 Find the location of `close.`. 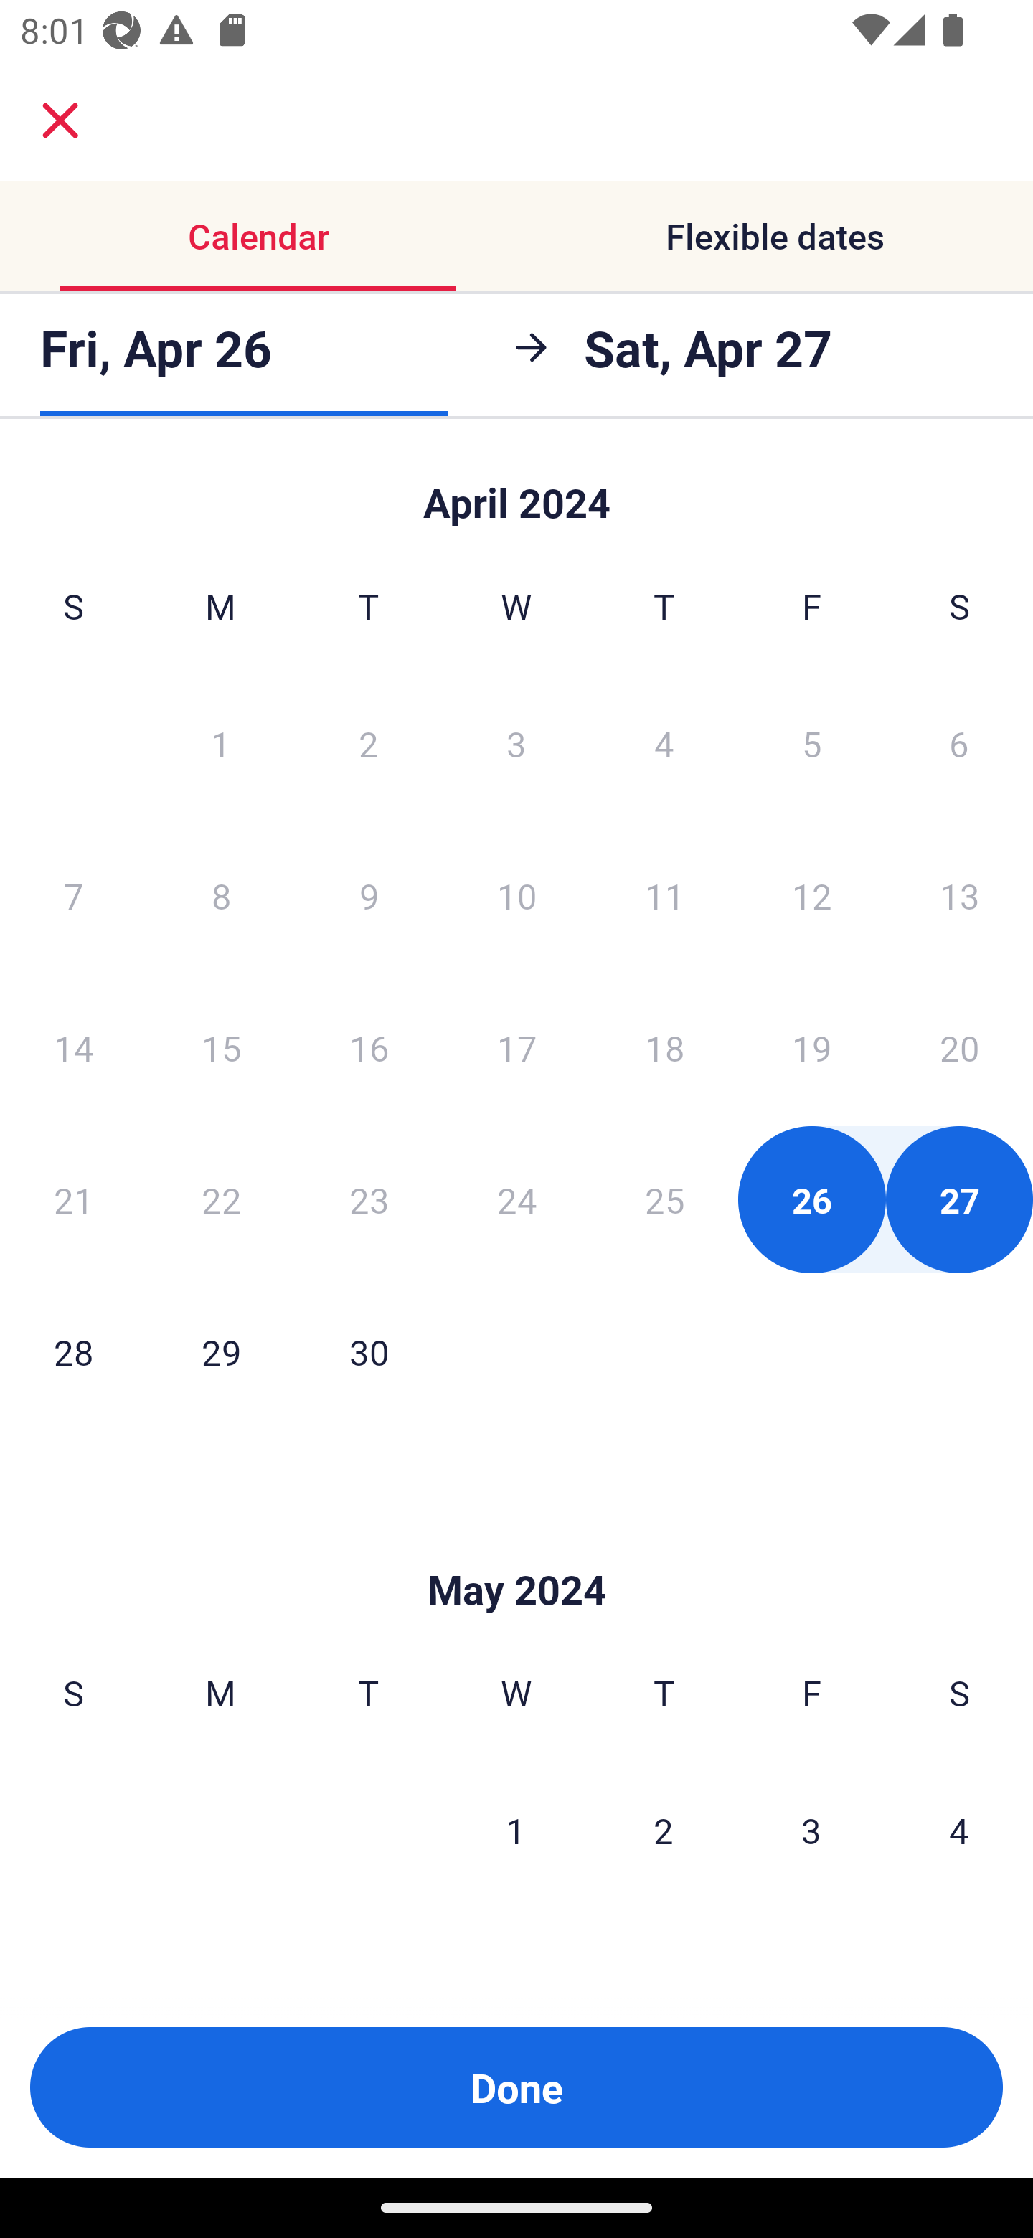

close. is located at coordinates (60, 121).